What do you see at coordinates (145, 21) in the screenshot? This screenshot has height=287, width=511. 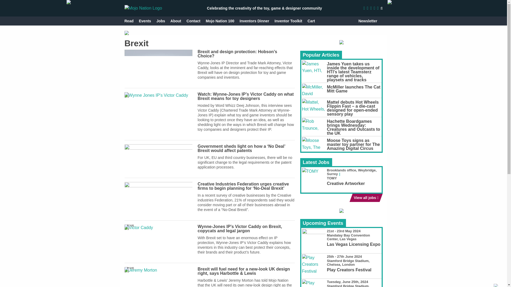 I see `Events` at bounding box center [145, 21].